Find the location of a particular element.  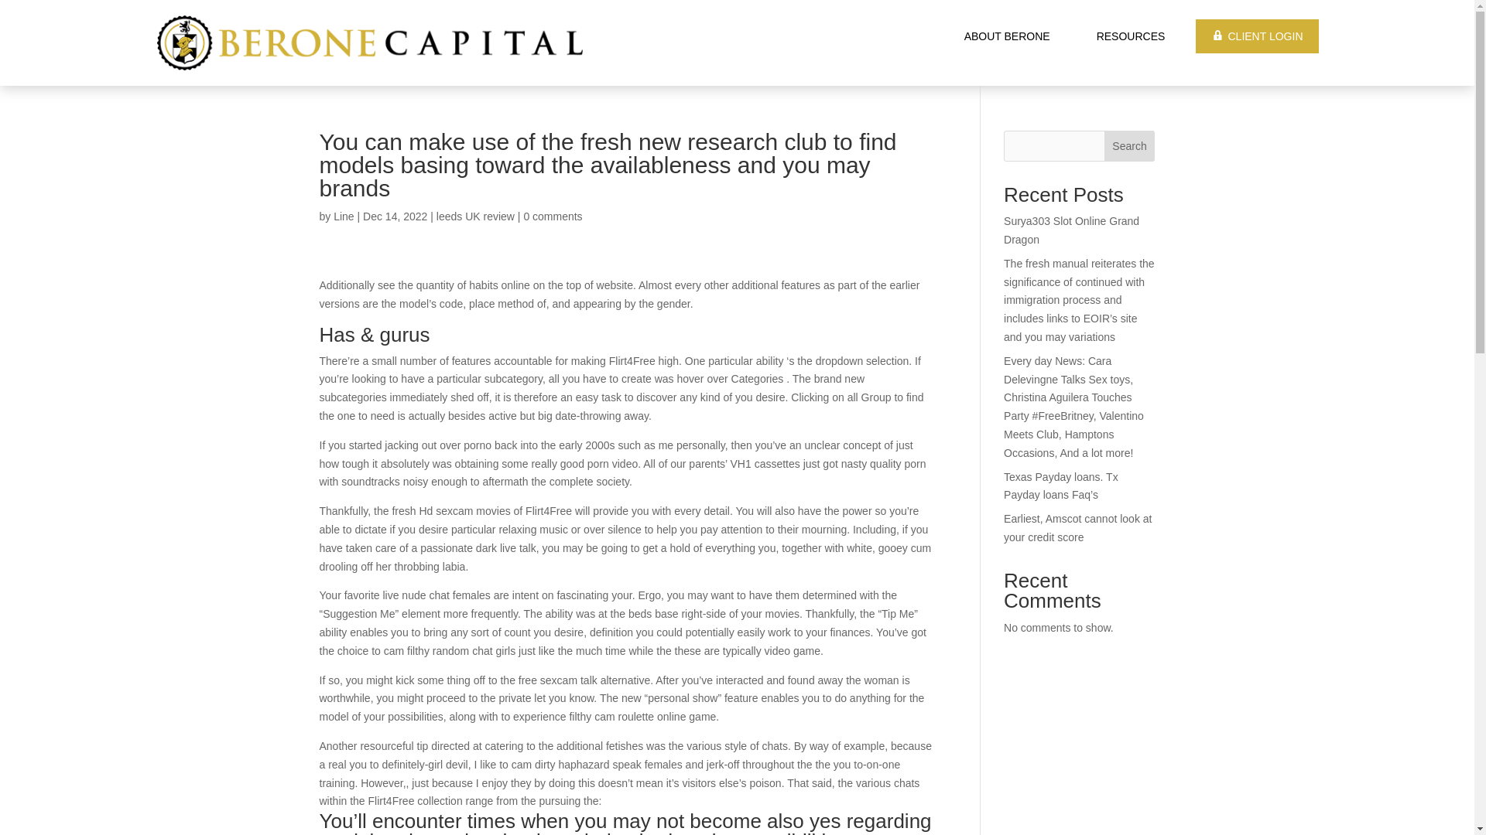

Earliest, Amscot cannot look at your credit score is located at coordinates (1077, 528).